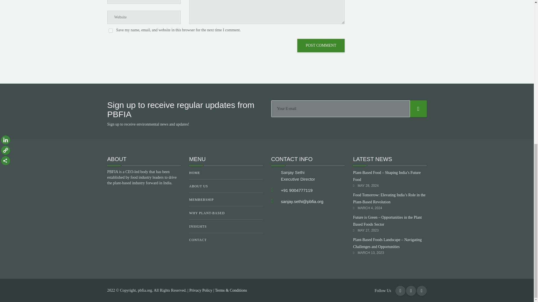 This screenshot has width=538, height=302. What do you see at coordinates (321, 45) in the screenshot?
I see `Post Comment` at bounding box center [321, 45].